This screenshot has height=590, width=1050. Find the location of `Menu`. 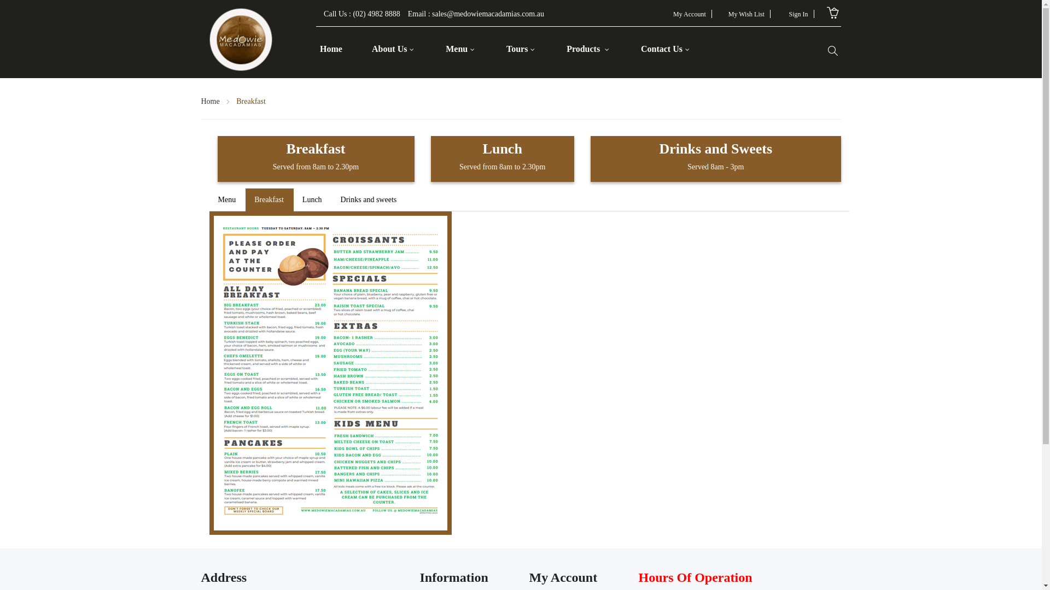

Menu is located at coordinates (226, 200).